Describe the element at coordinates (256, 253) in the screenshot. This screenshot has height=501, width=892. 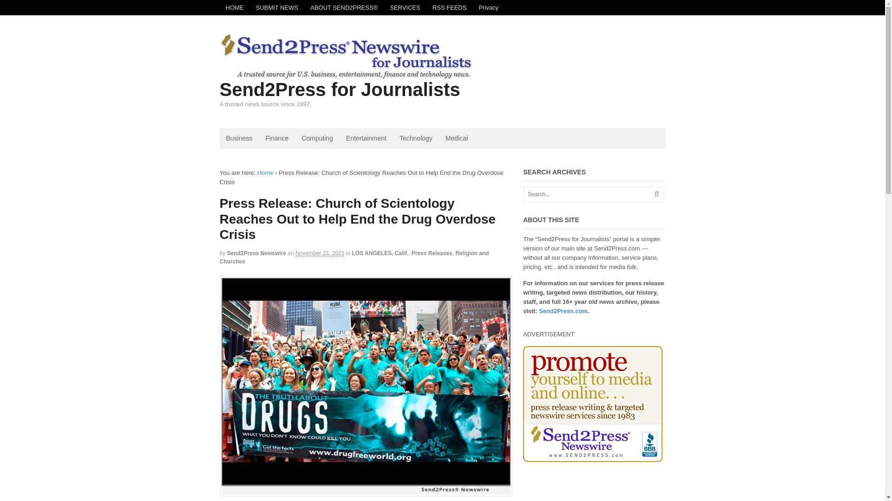
I see `Posts by Send2Press Newswire` at that location.